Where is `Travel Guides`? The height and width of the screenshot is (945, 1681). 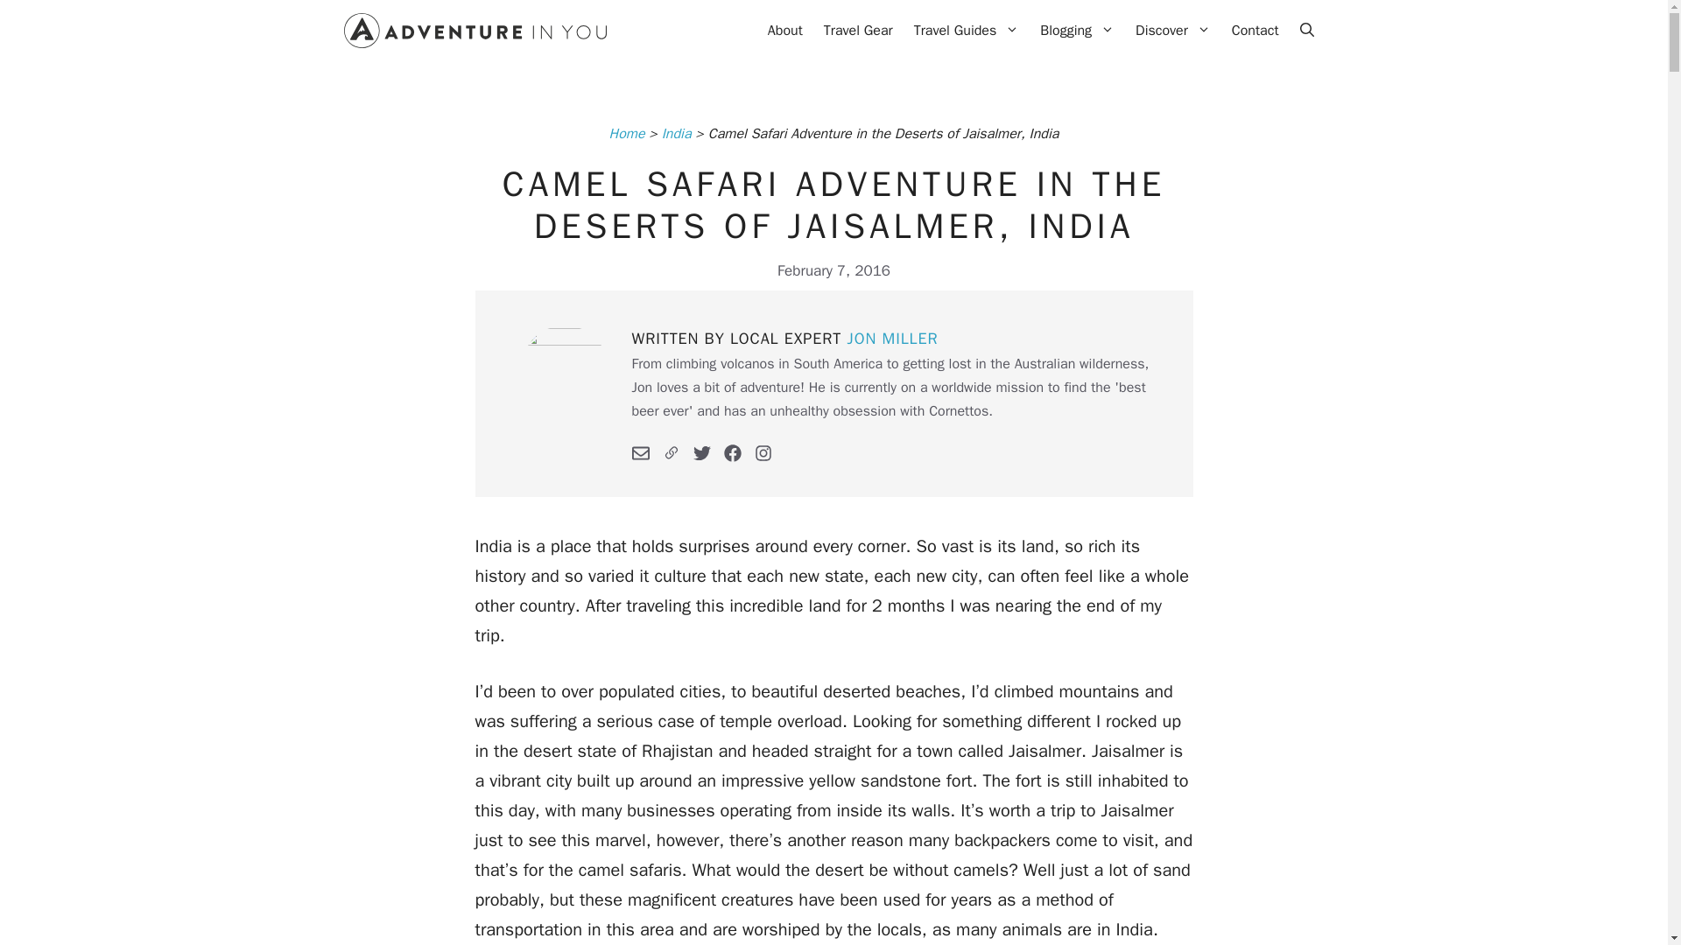 Travel Guides is located at coordinates (967, 30).